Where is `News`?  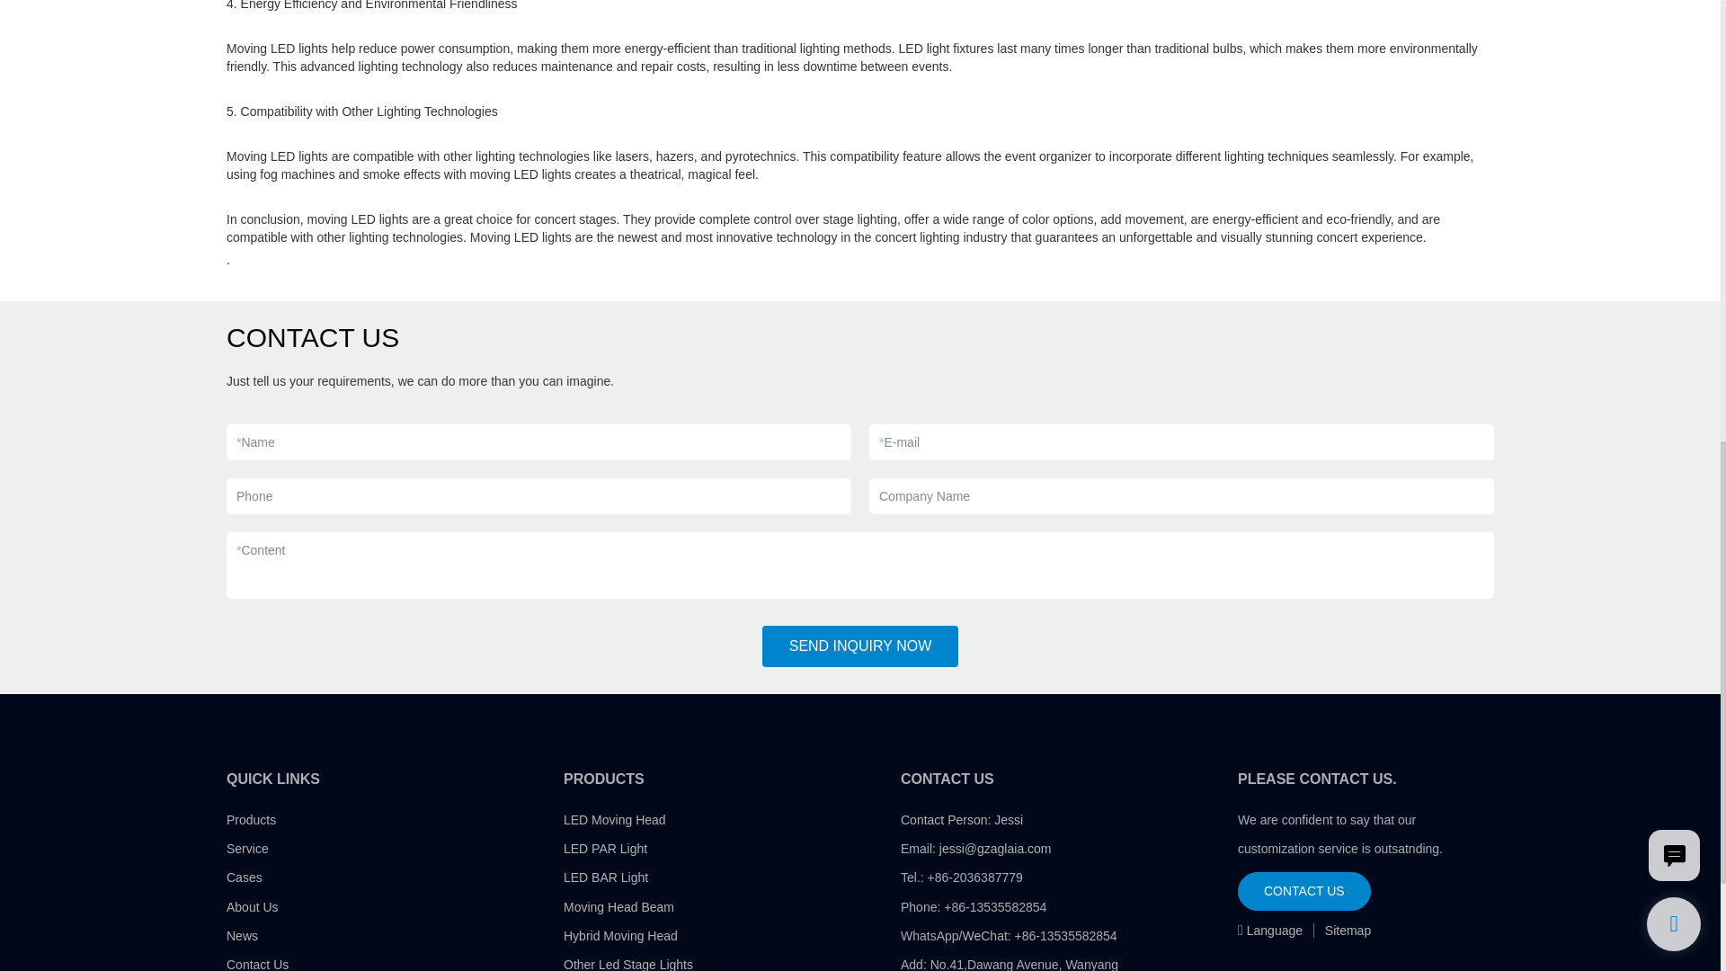
News is located at coordinates (241, 935).